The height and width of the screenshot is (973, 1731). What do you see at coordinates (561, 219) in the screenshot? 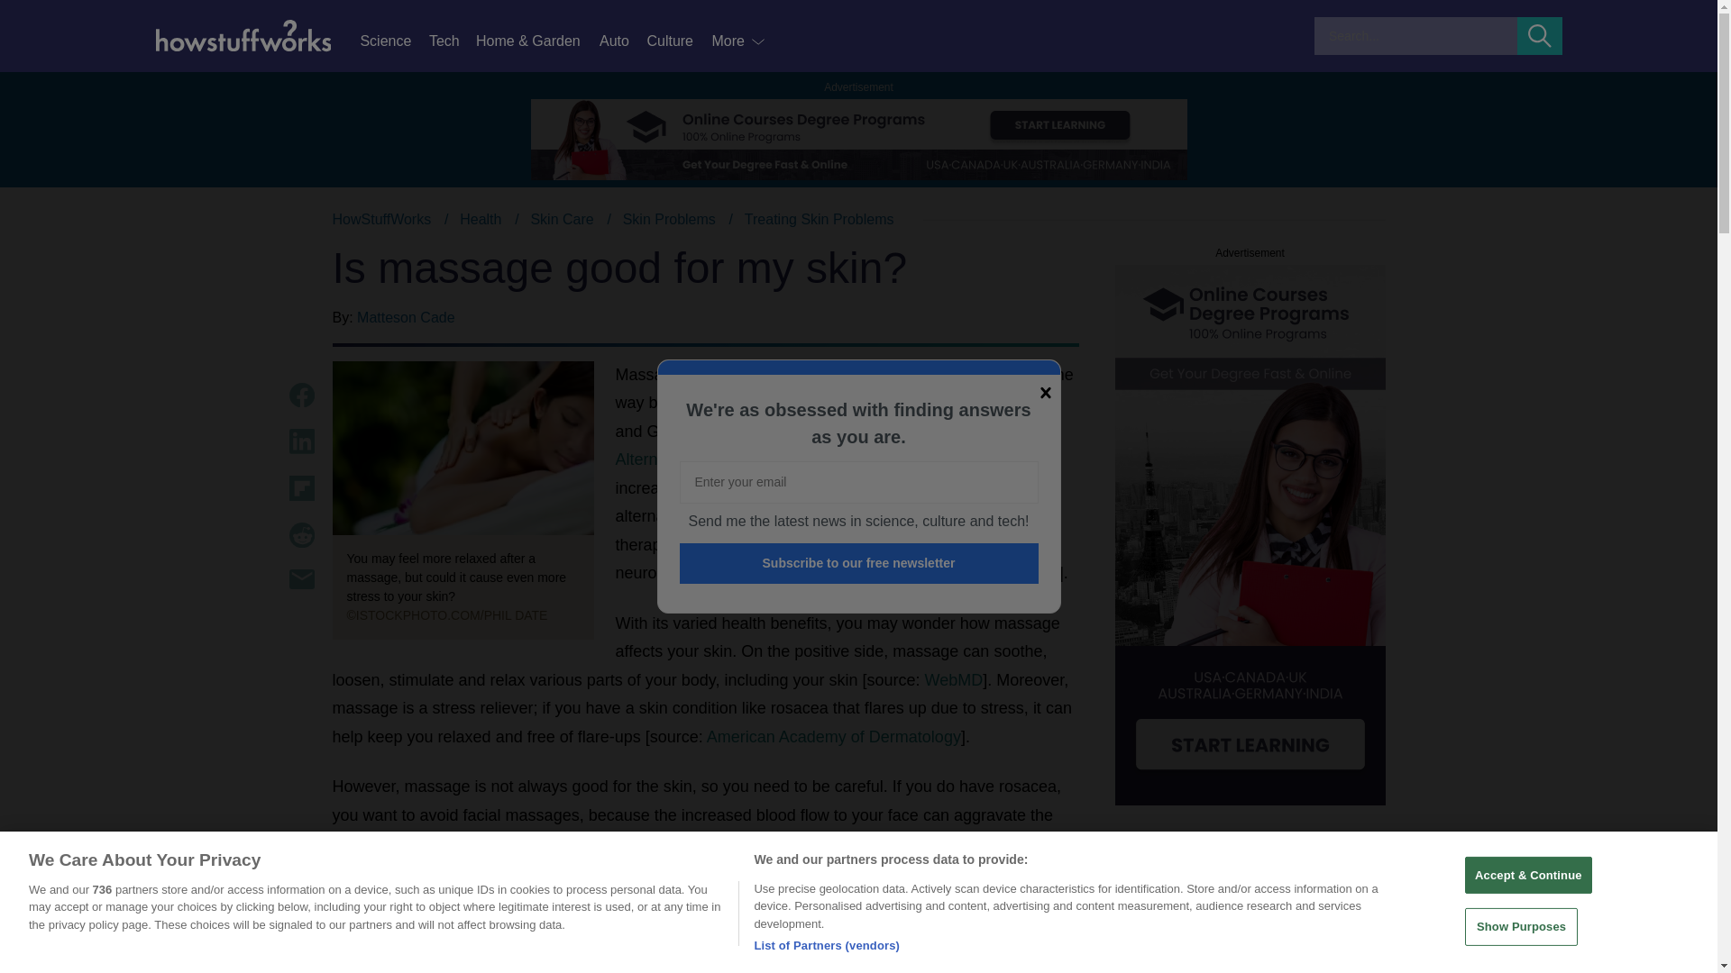
I see `Skin Care` at bounding box center [561, 219].